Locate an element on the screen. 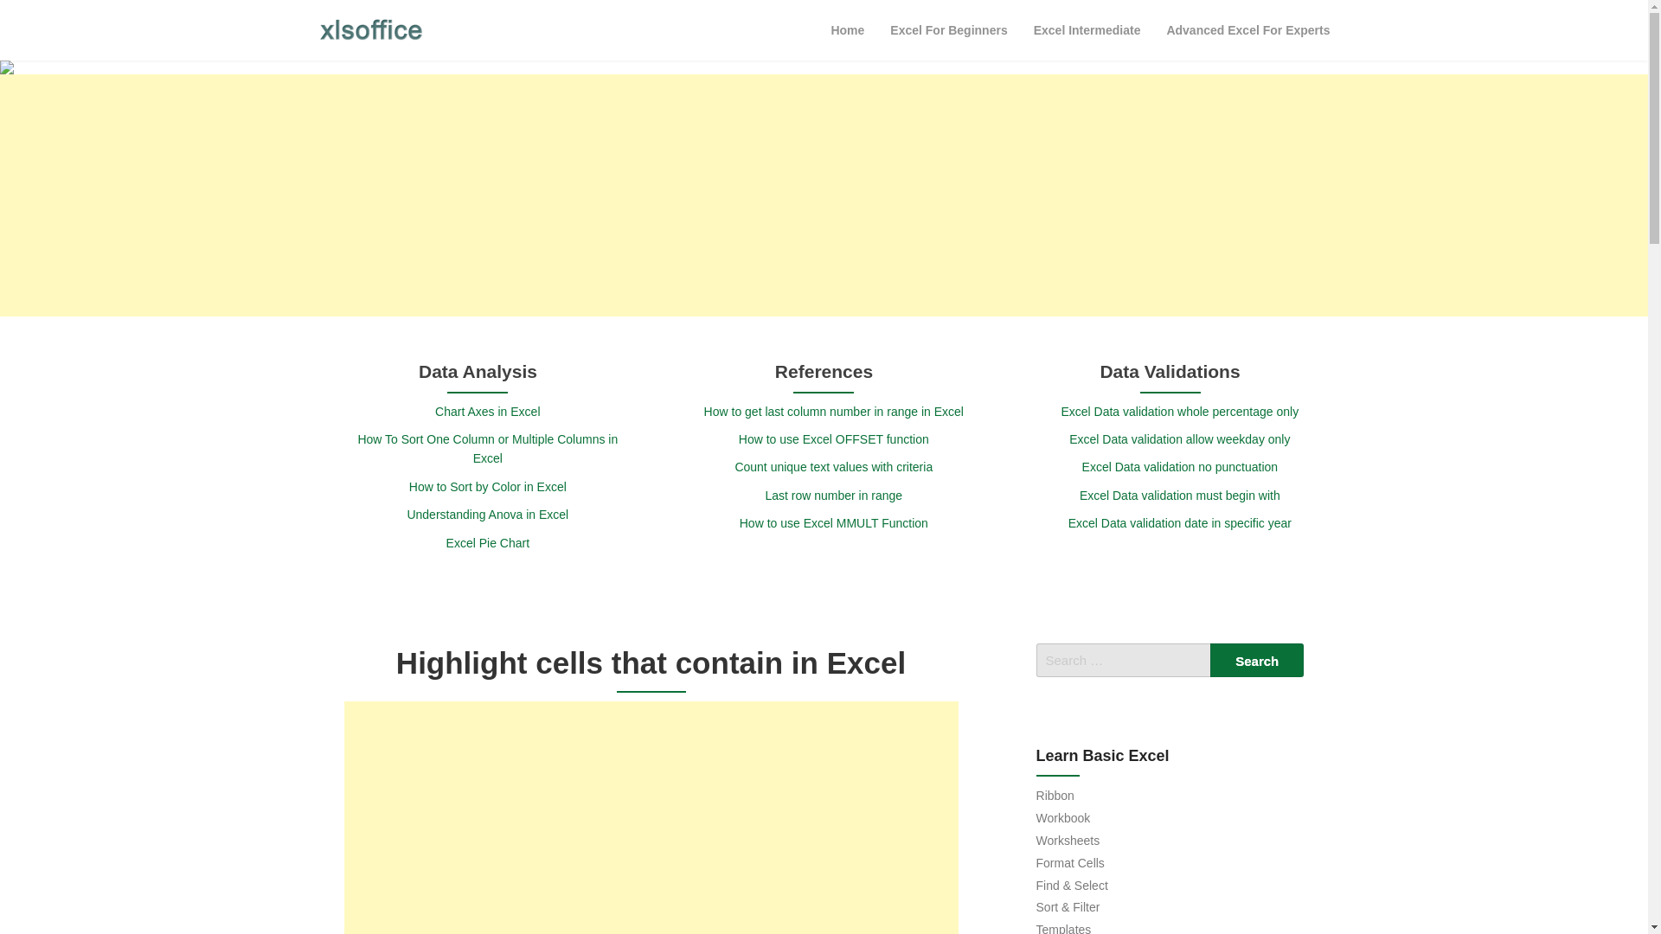 This screenshot has height=934, width=1661. Excel Data validation whole percentage only is located at coordinates (1180, 411).